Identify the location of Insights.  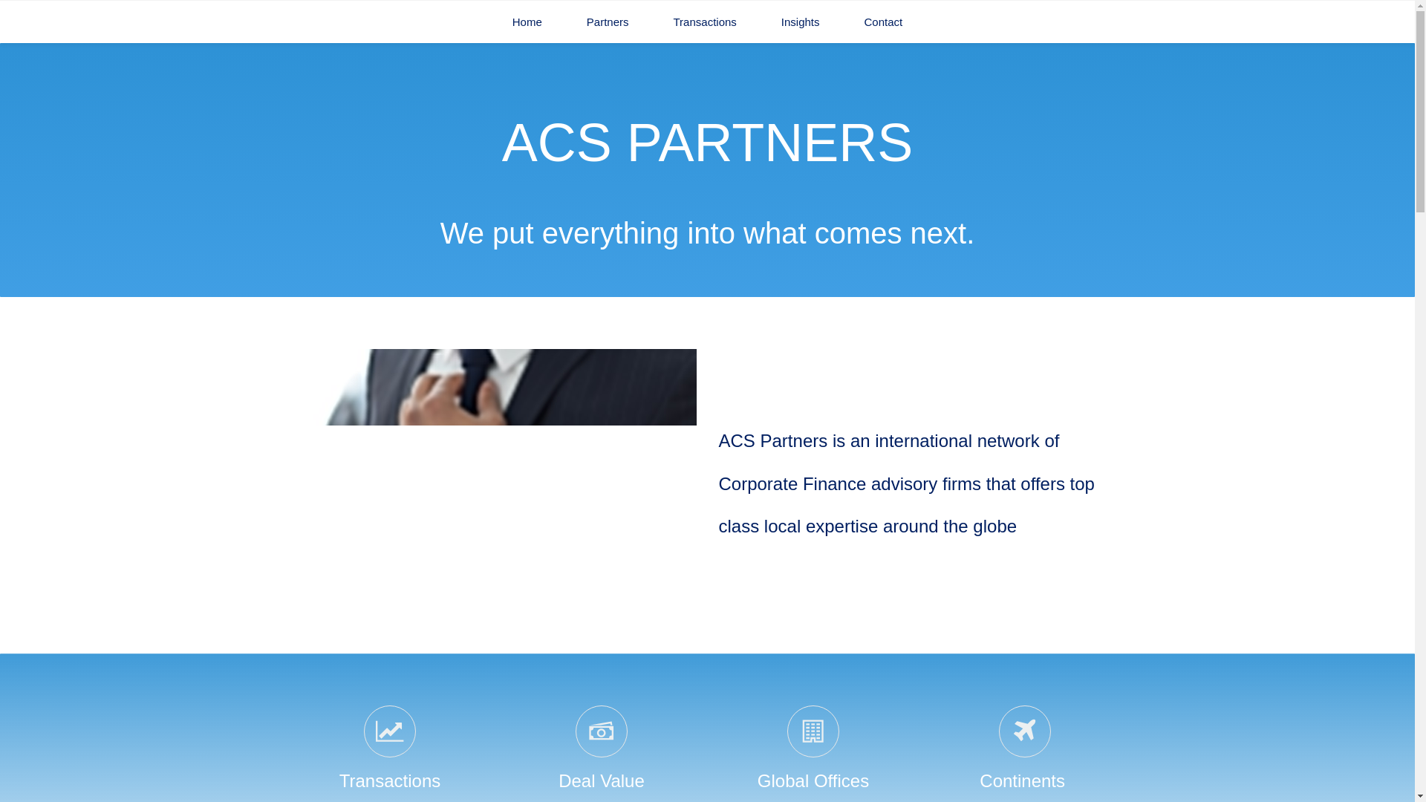
(801, 22).